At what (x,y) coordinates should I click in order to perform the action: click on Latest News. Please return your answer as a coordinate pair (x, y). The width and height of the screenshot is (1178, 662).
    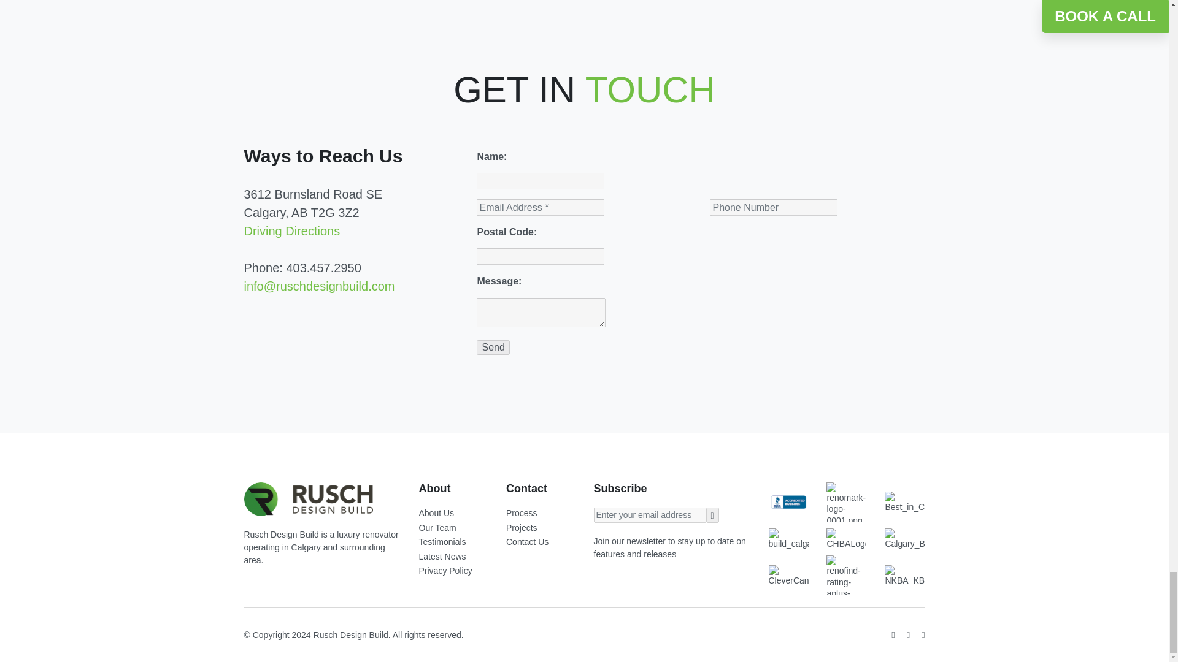
    Looking at the image, I should click on (439, 556).